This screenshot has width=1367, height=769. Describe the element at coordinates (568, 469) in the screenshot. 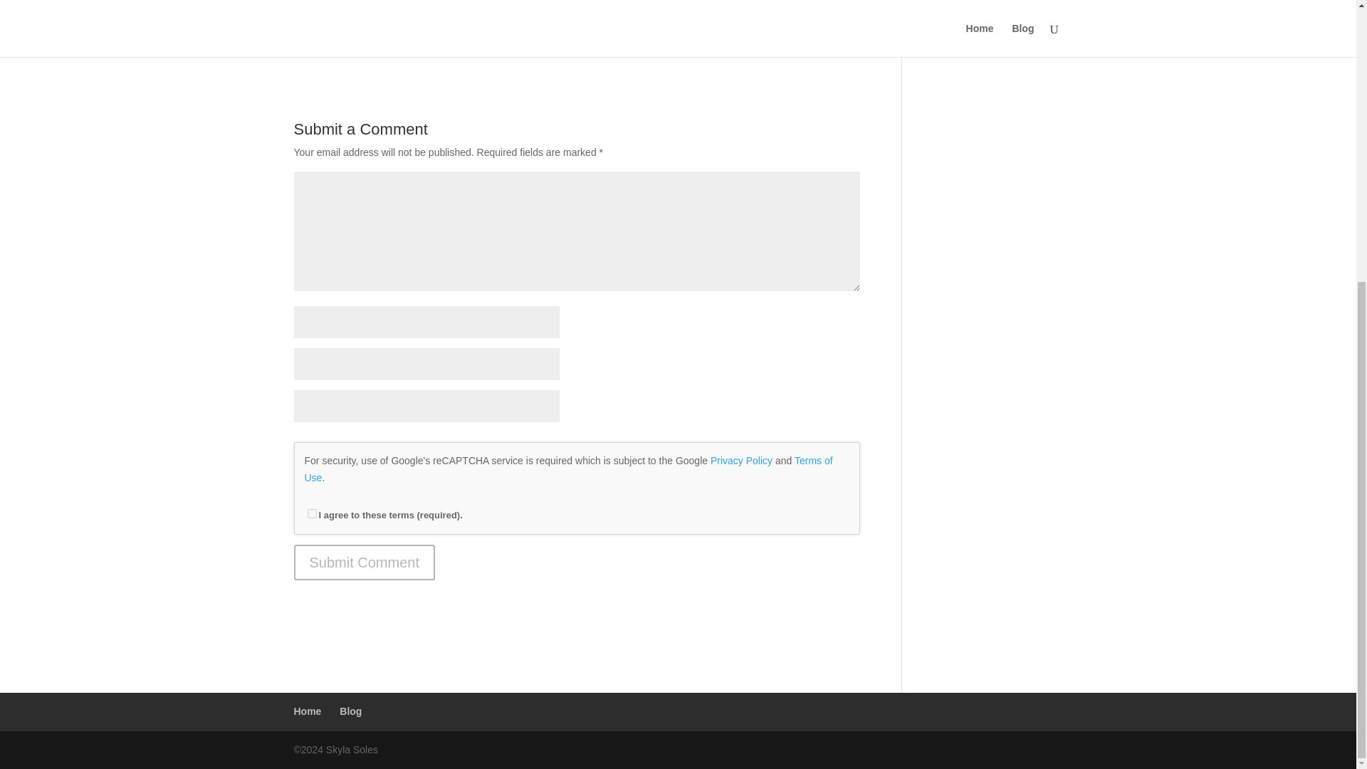

I see `Terms of Use` at that location.